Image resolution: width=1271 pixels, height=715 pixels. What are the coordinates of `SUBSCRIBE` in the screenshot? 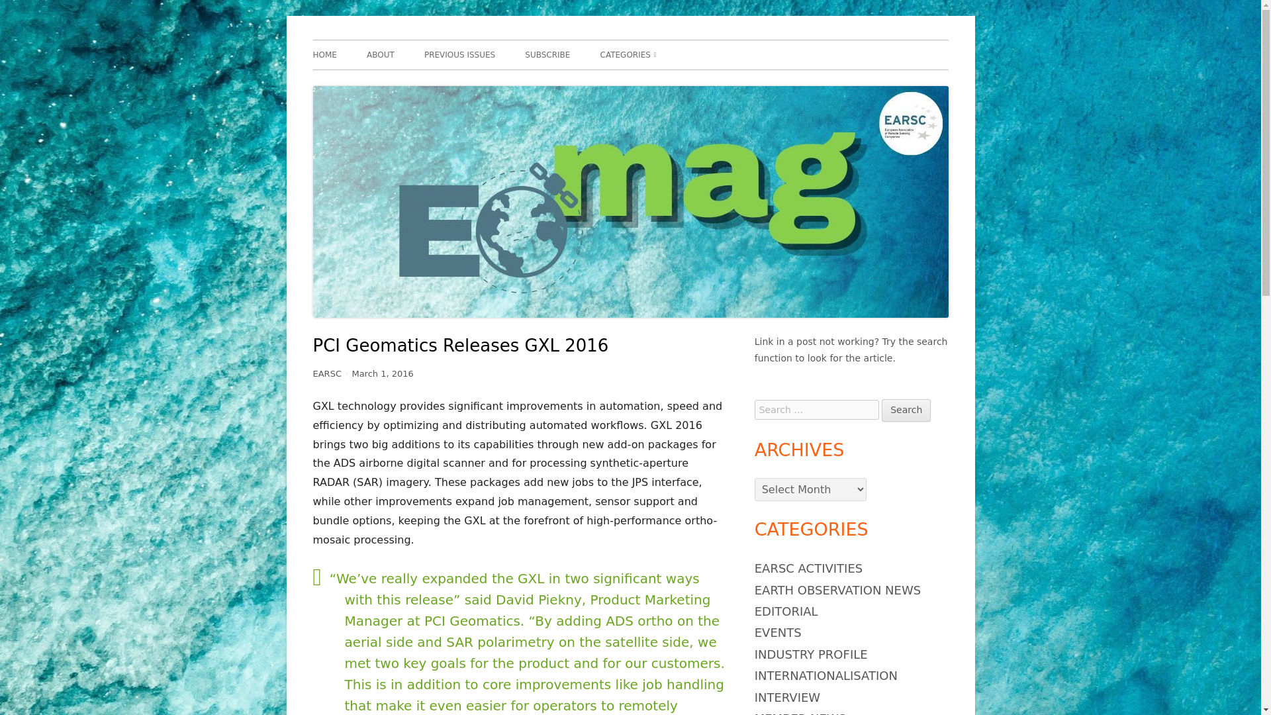 It's located at (547, 54).